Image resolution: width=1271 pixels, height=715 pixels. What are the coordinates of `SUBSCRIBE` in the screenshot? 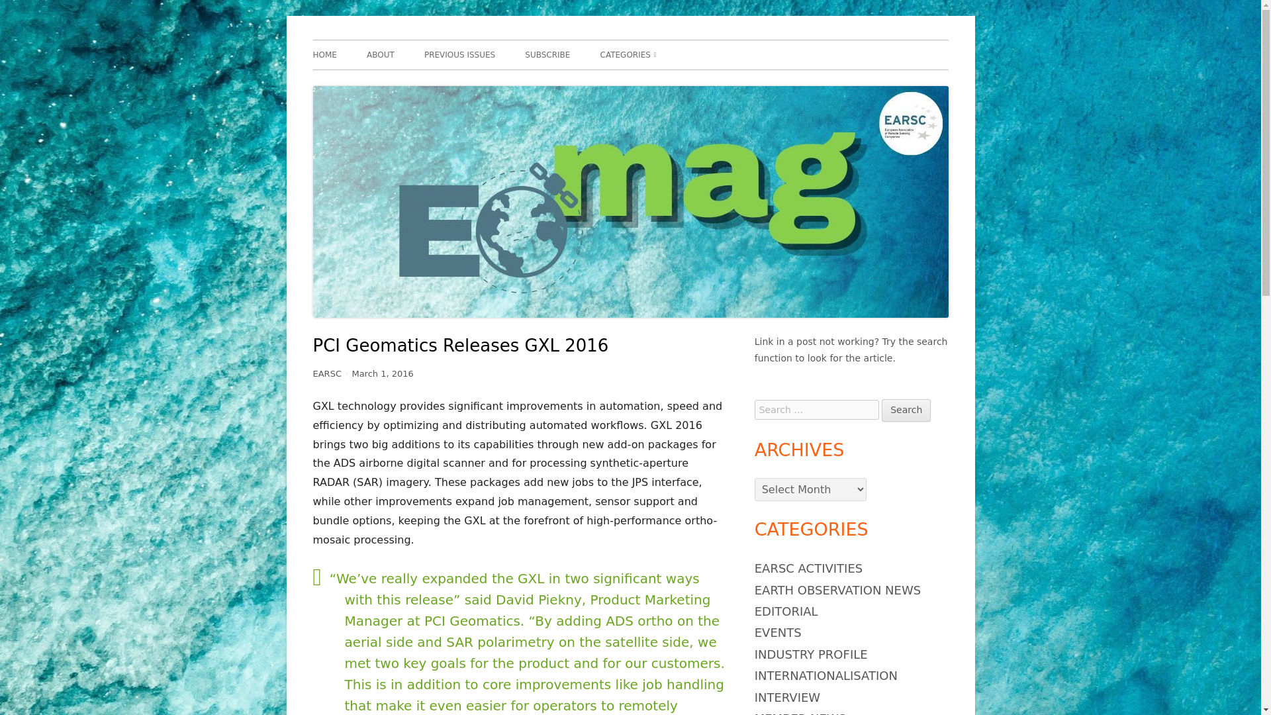 It's located at (547, 54).